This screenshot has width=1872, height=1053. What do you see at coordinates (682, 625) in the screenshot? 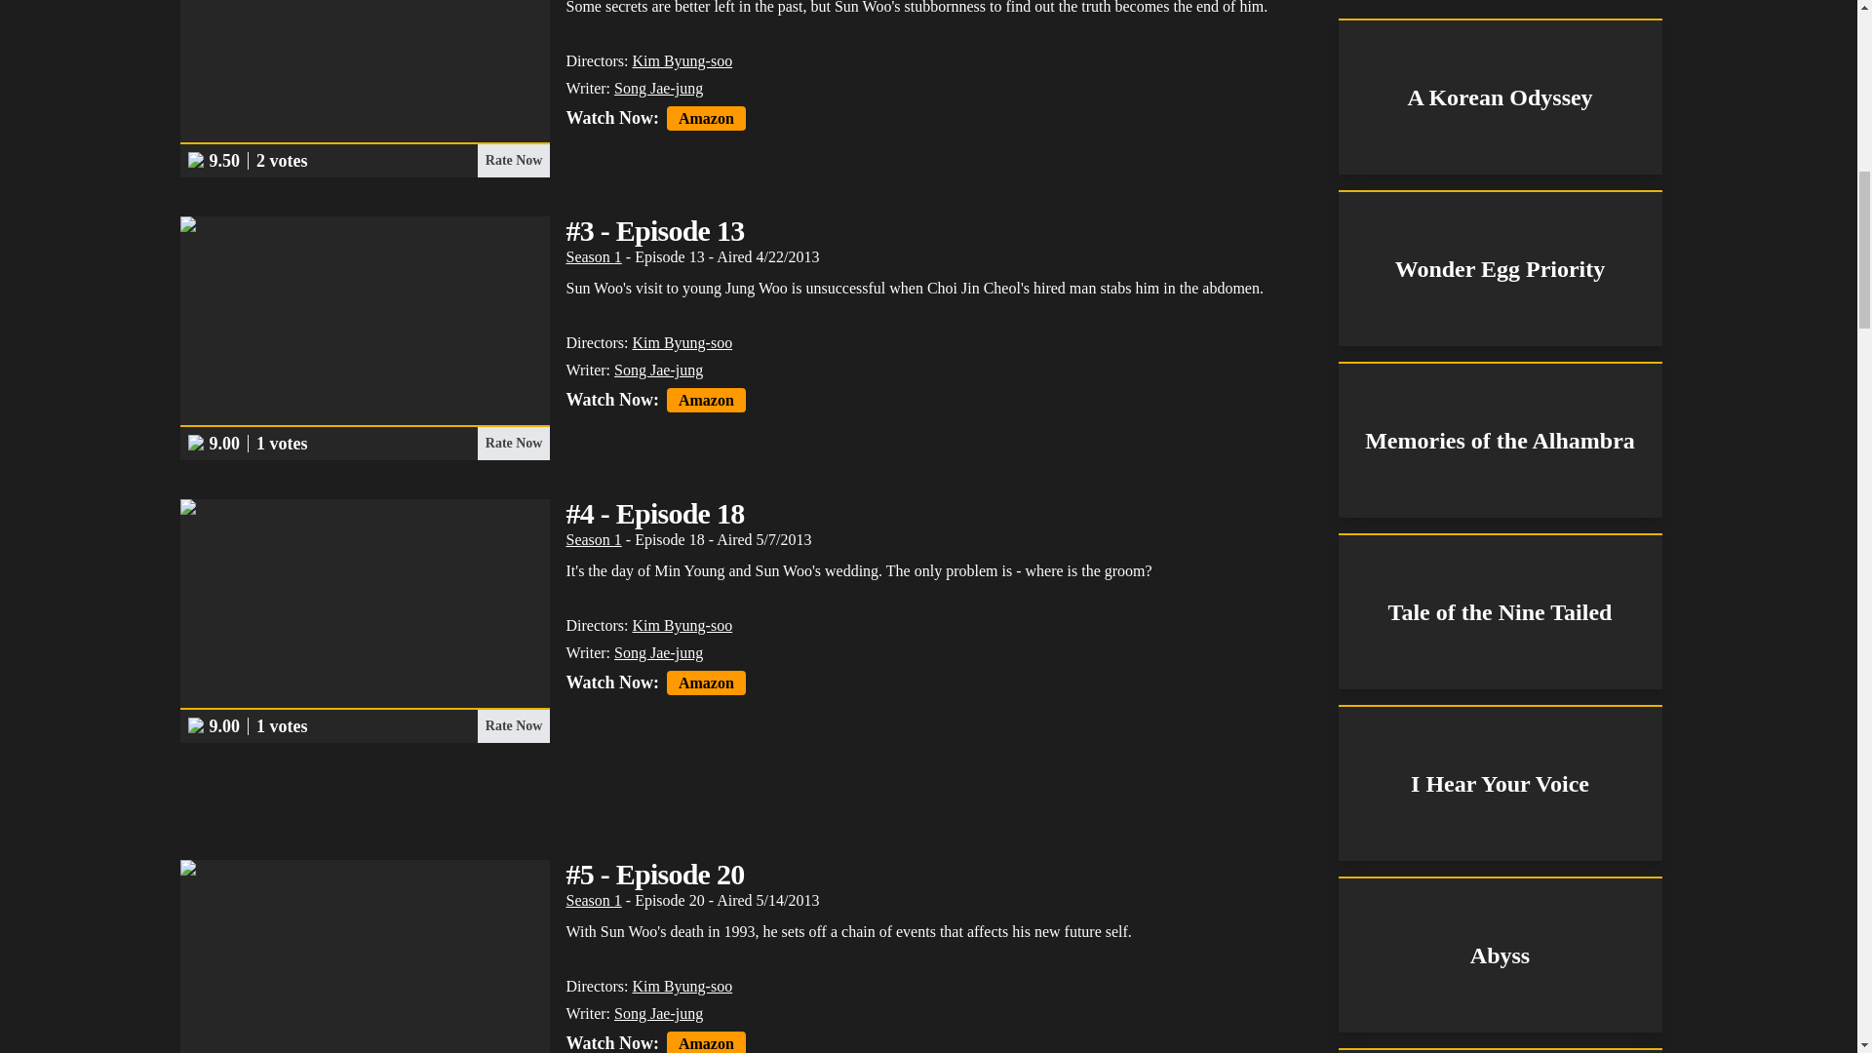
I see `Kim Byung-soo` at bounding box center [682, 625].